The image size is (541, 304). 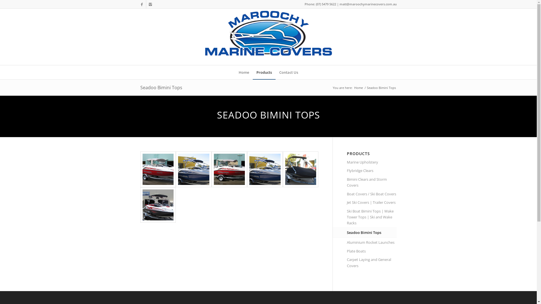 What do you see at coordinates (372, 243) in the screenshot?
I see `Aluminium Rocket Launches` at bounding box center [372, 243].